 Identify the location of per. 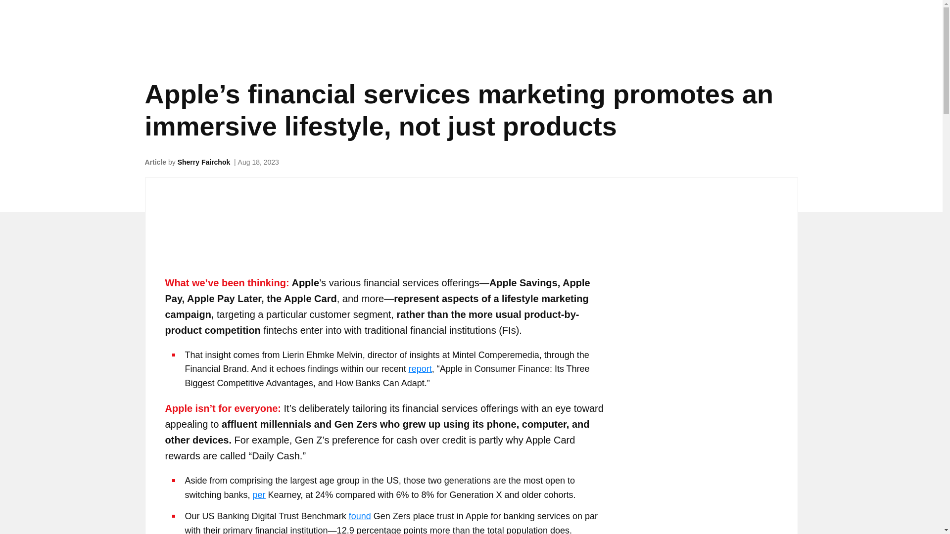
(259, 494).